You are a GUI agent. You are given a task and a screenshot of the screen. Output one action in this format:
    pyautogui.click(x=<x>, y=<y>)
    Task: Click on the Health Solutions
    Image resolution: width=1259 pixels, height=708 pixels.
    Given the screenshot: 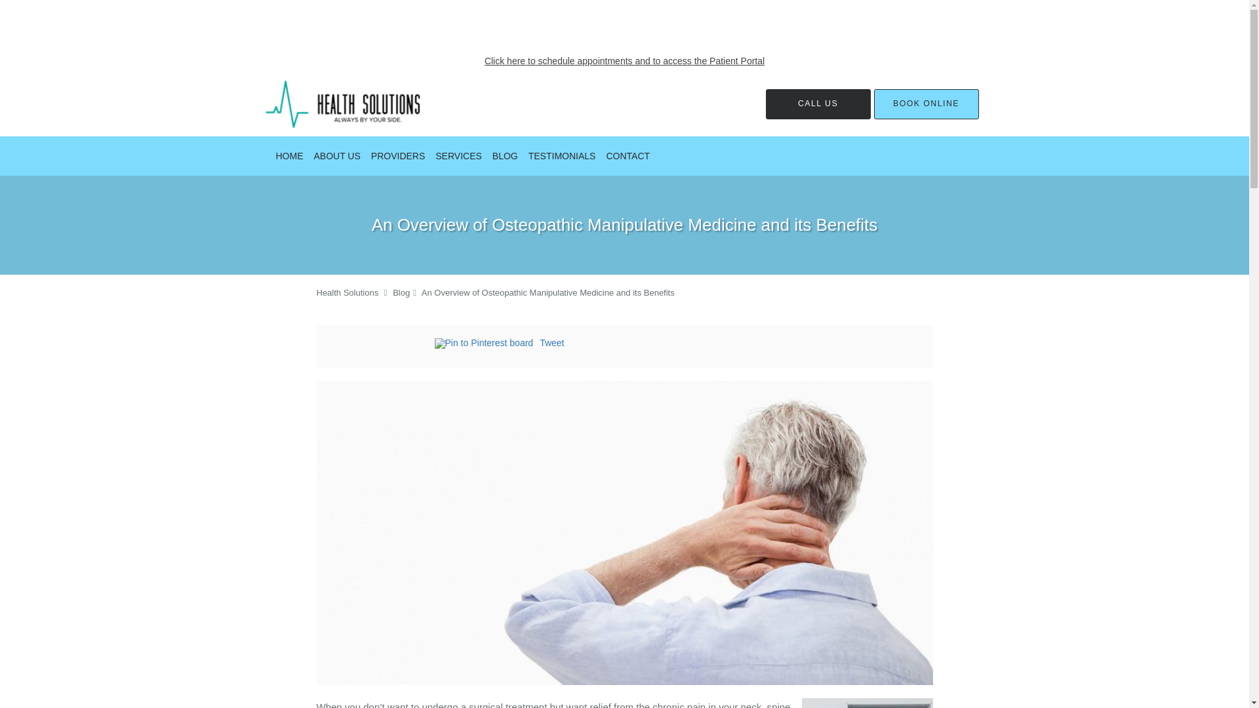 What is the action you would take?
    pyautogui.click(x=347, y=292)
    